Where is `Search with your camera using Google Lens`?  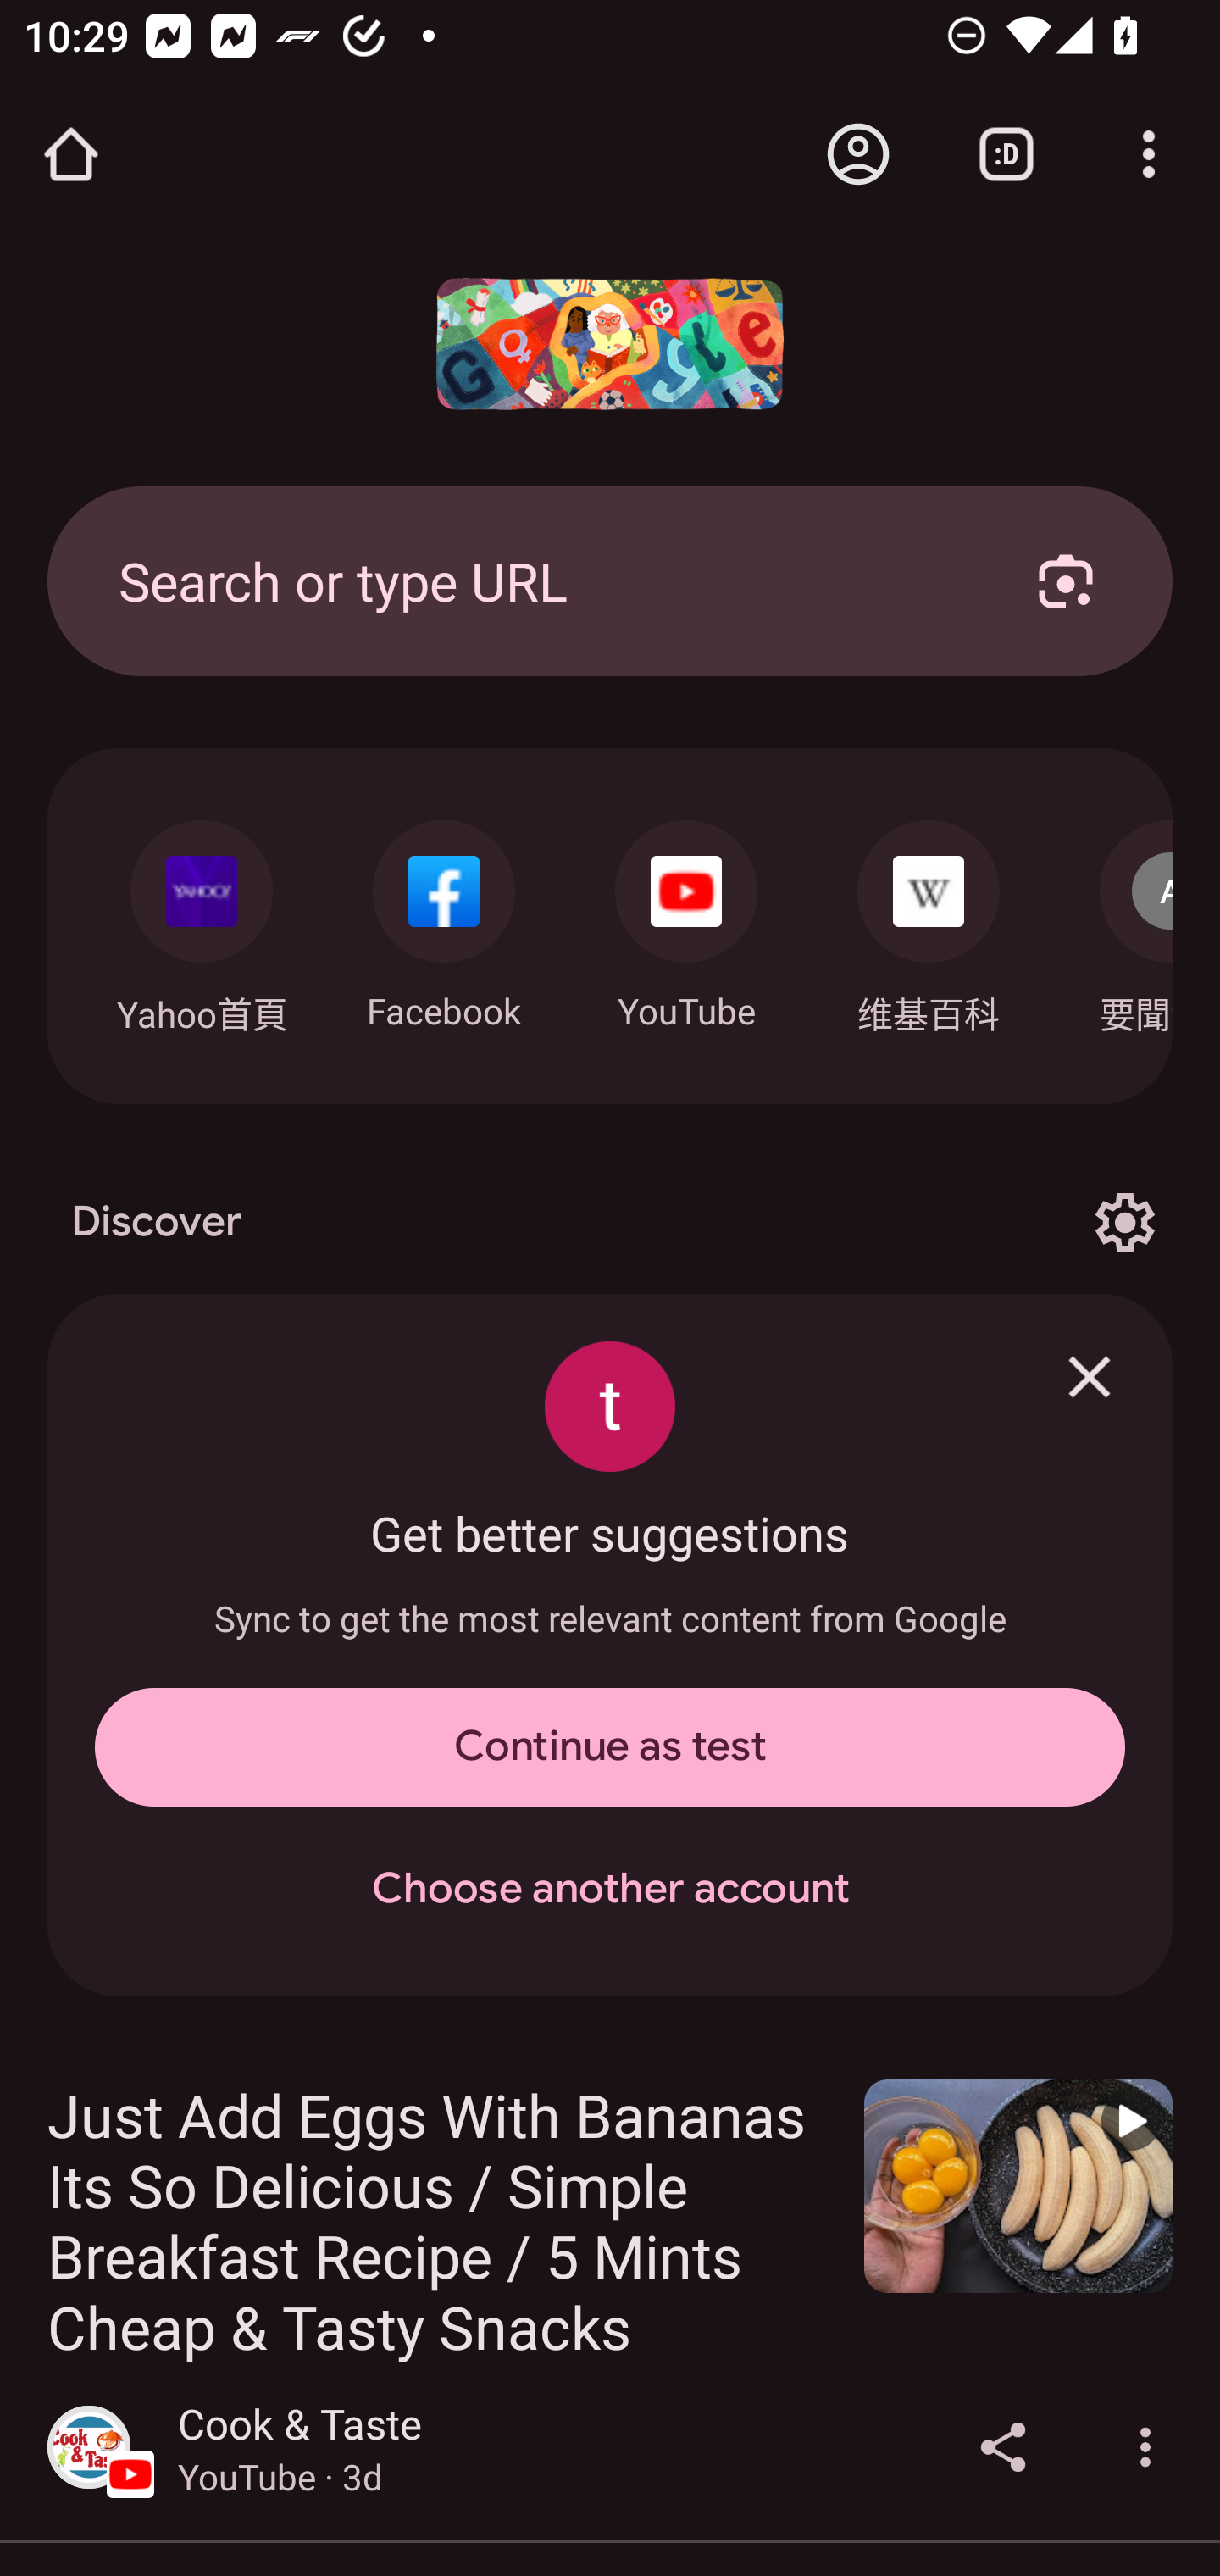 Search with your camera using Google Lens is located at coordinates (1066, 580).